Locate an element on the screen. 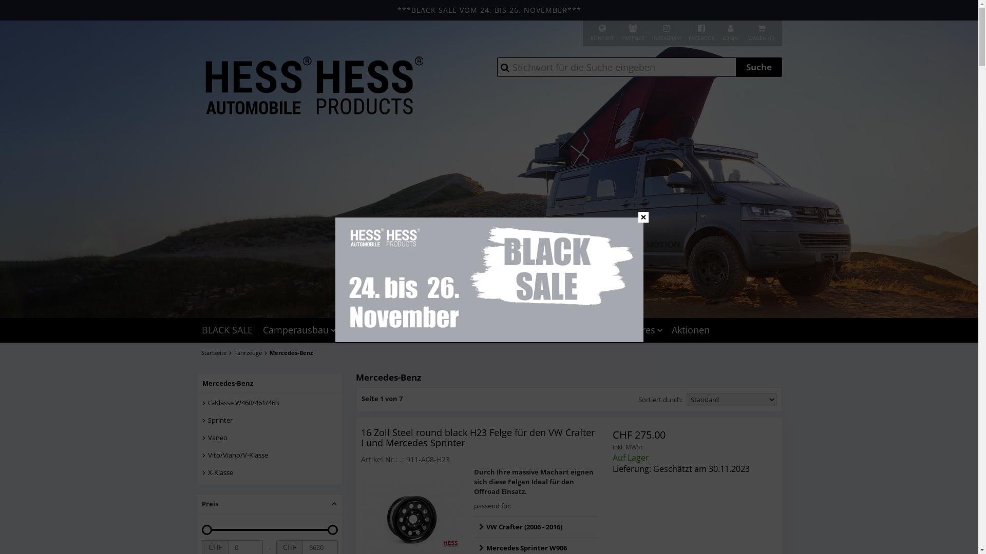  LOGIN is located at coordinates (730, 33).